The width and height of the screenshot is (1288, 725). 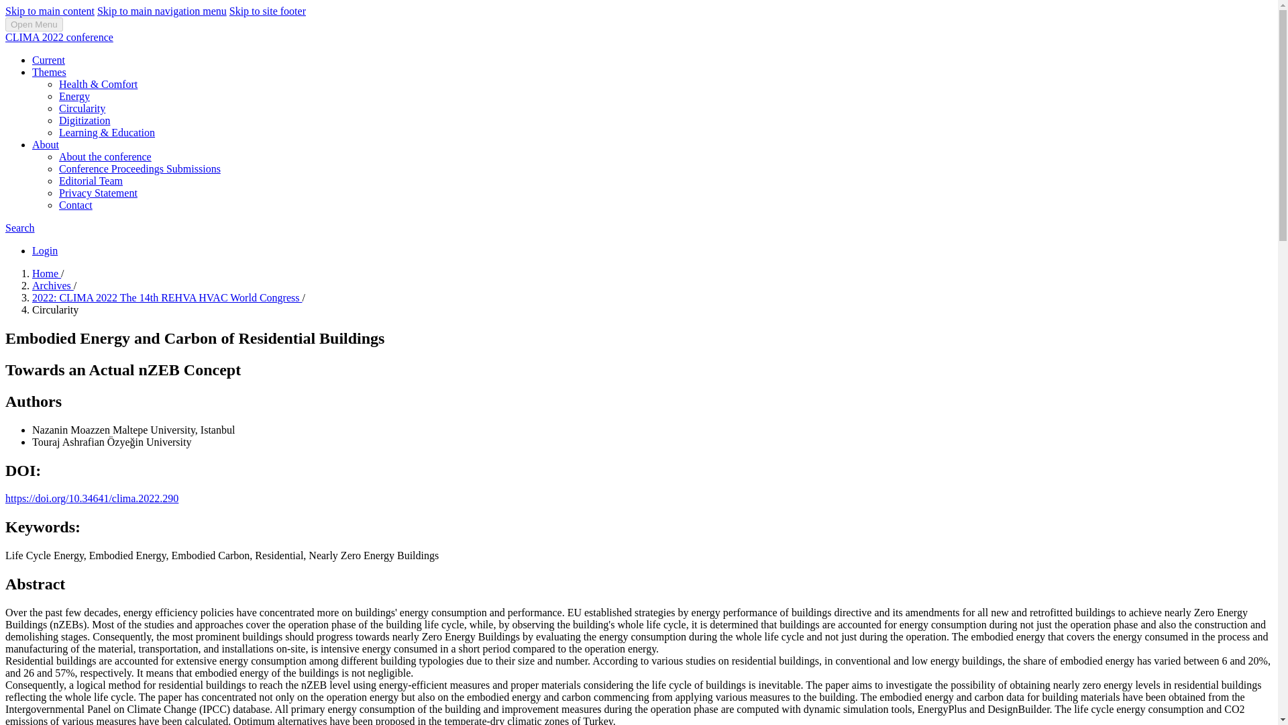 I want to click on Home, so click(x=46, y=273).